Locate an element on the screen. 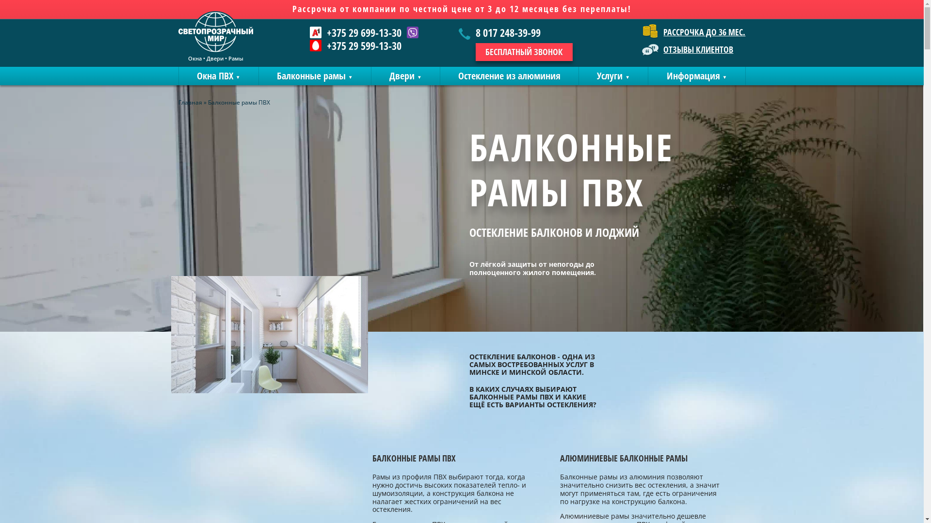 This screenshot has width=931, height=523. +375 29 599-13-30 is located at coordinates (364, 46).